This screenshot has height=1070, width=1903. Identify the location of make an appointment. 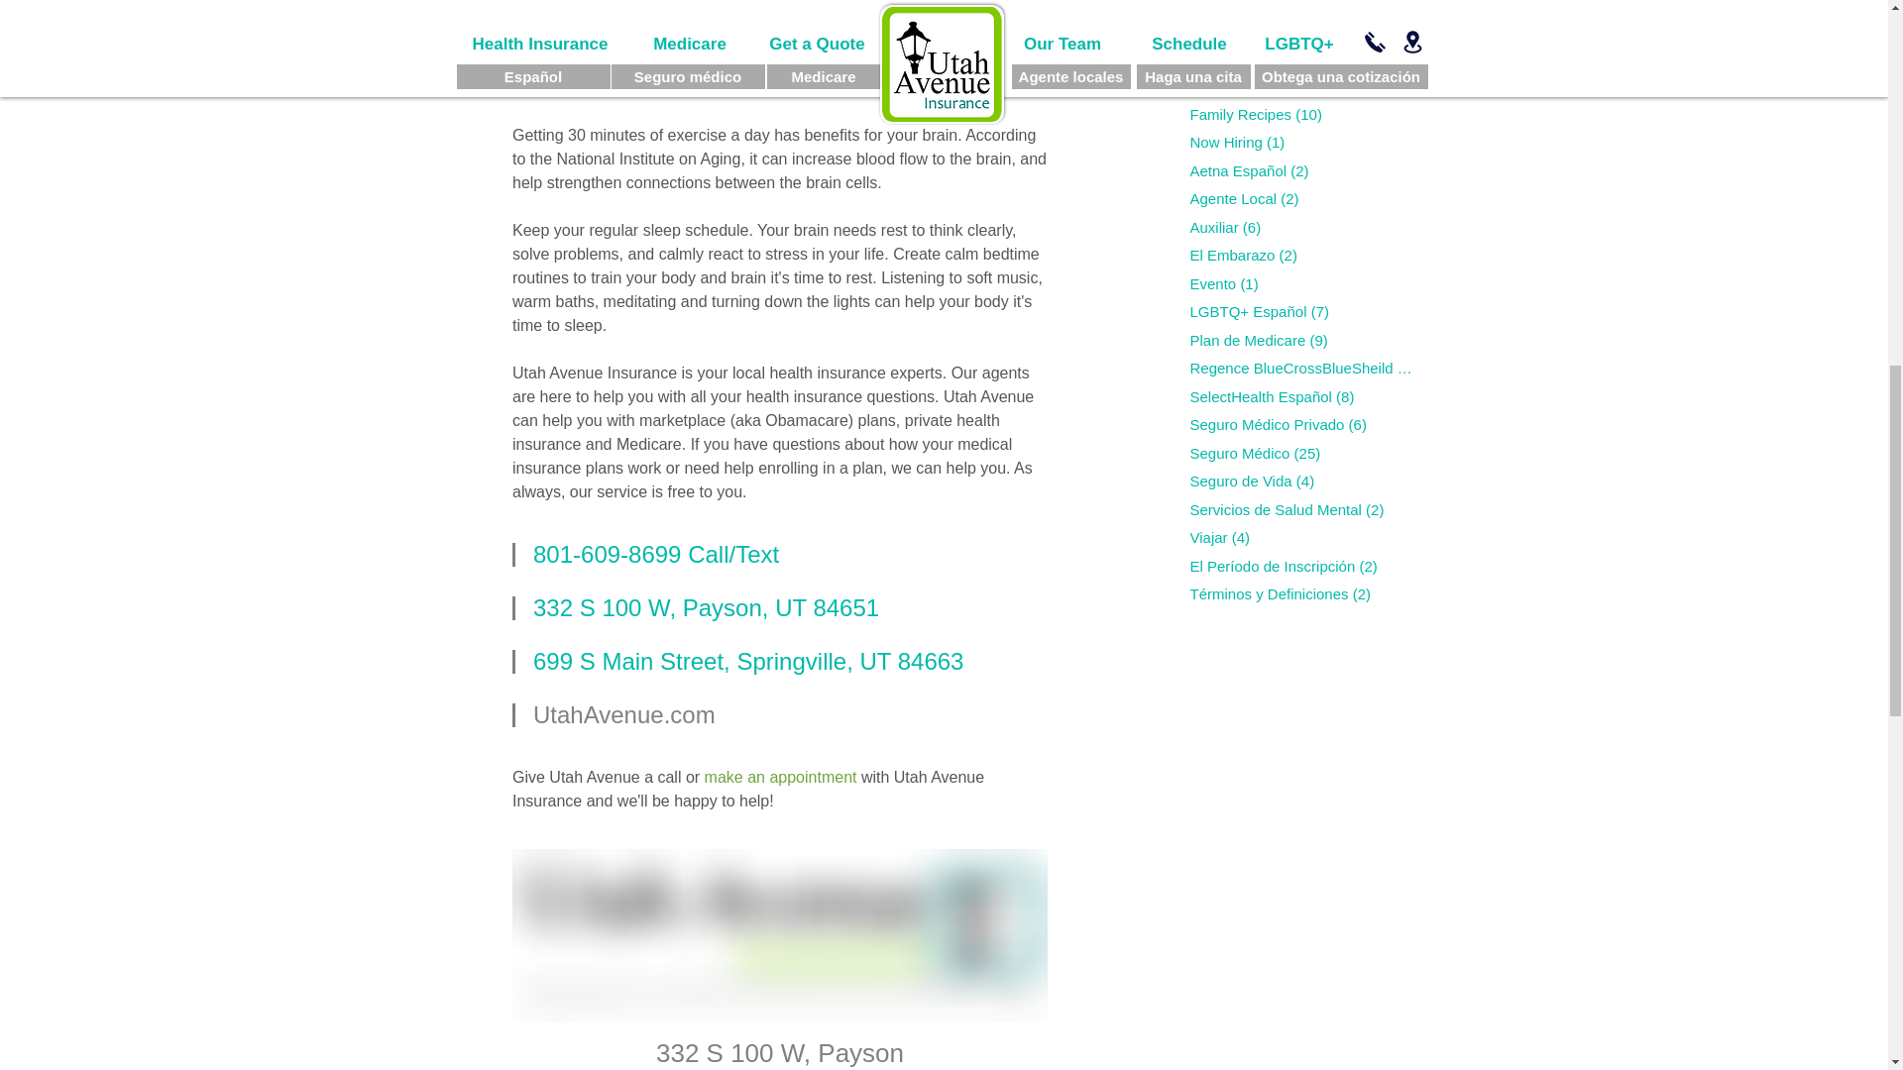
(780, 777).